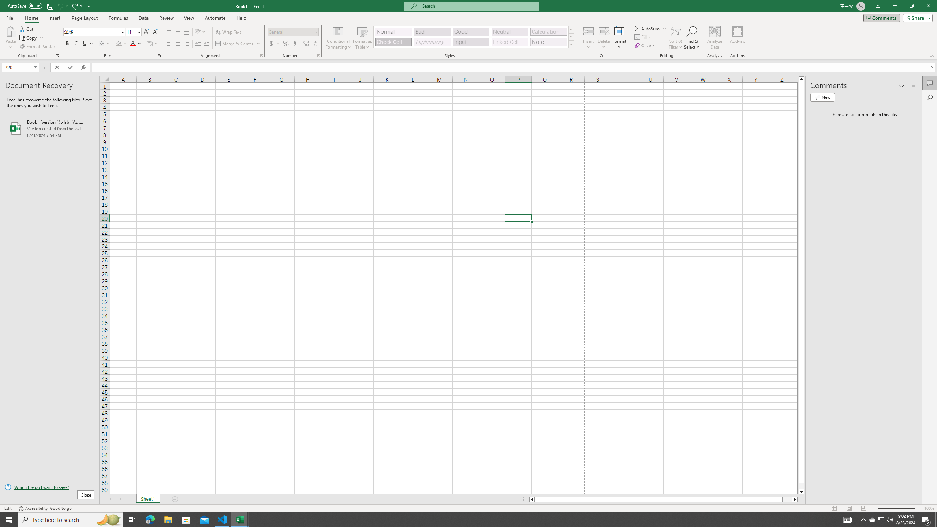 The width and height of the screenshot is (937, 527). What do you see at coordinates (198, 44) in the screenshot?
I see `Decrease Indent` at bounding box center [198, 44].